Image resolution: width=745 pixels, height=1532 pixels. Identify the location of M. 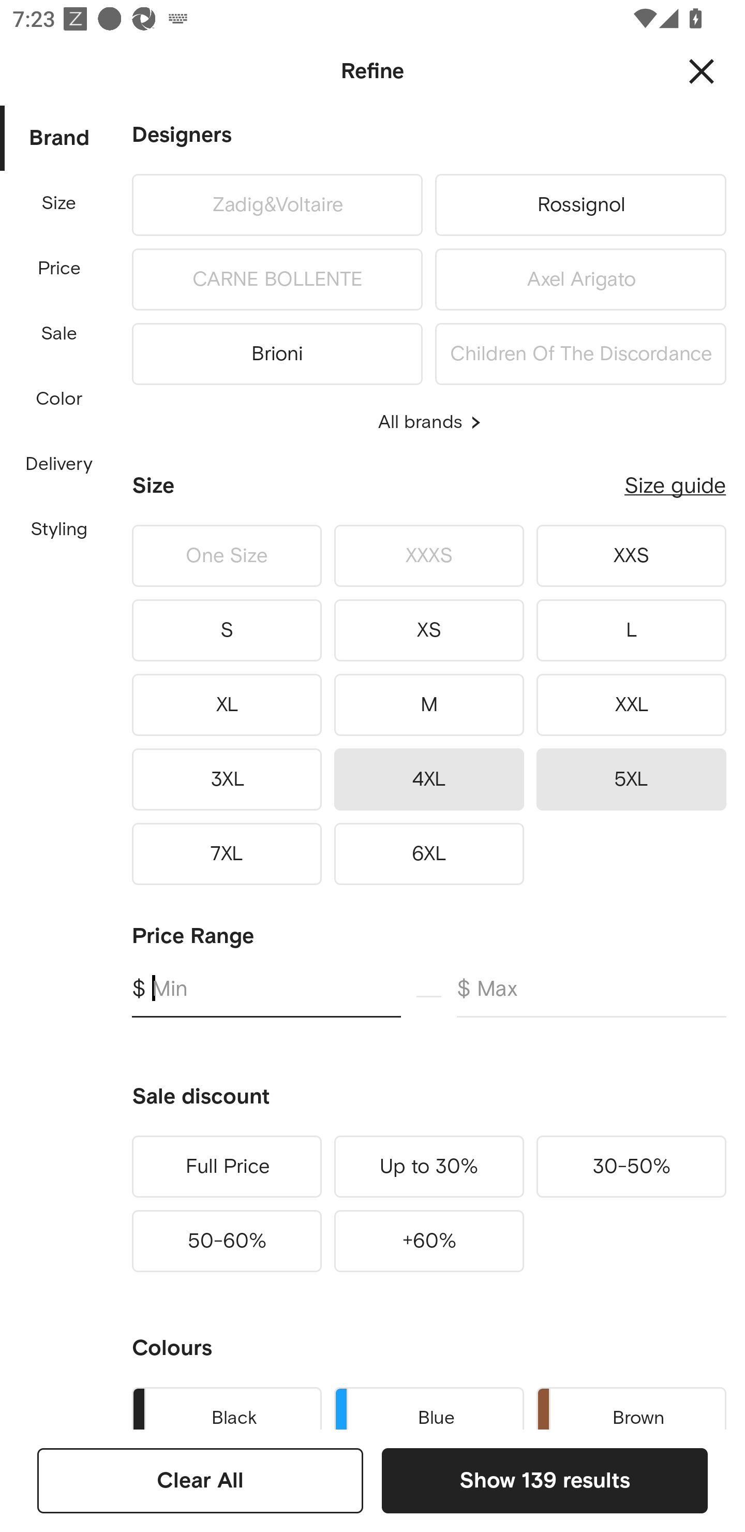
(429, 704).